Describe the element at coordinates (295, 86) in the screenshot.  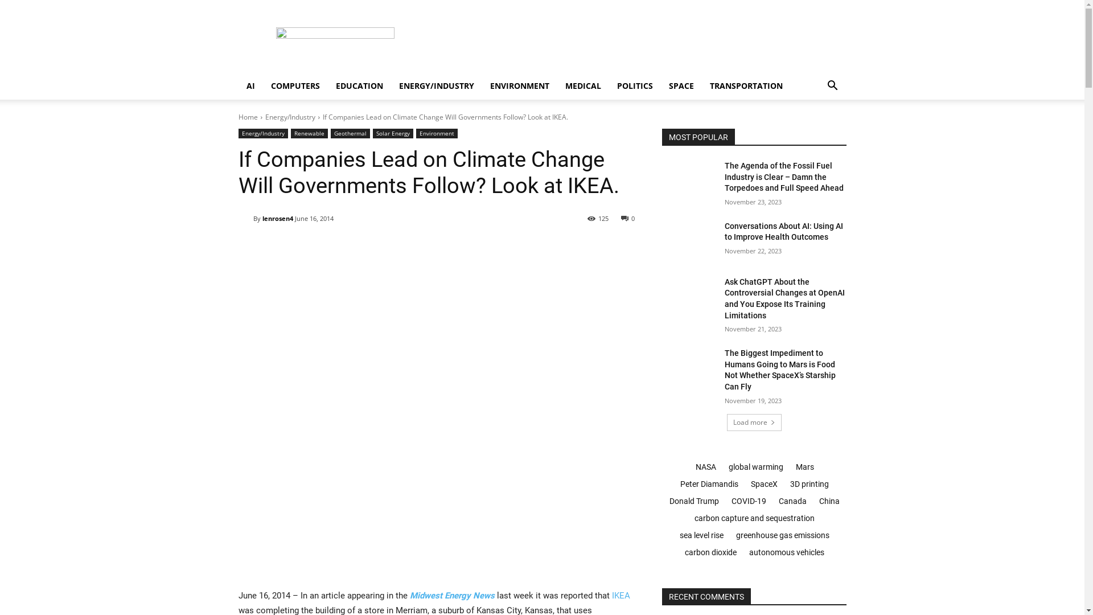
I see `COMPUTERS` at that location.